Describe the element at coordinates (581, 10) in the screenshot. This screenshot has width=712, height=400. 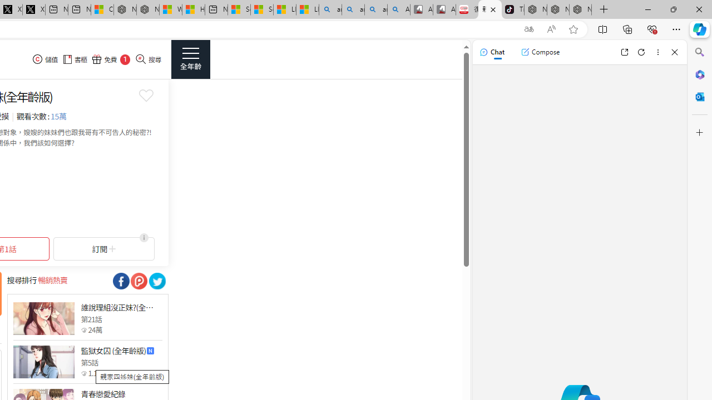
I see `Nordace - Siena Pro 15 Essential Set` at that location.